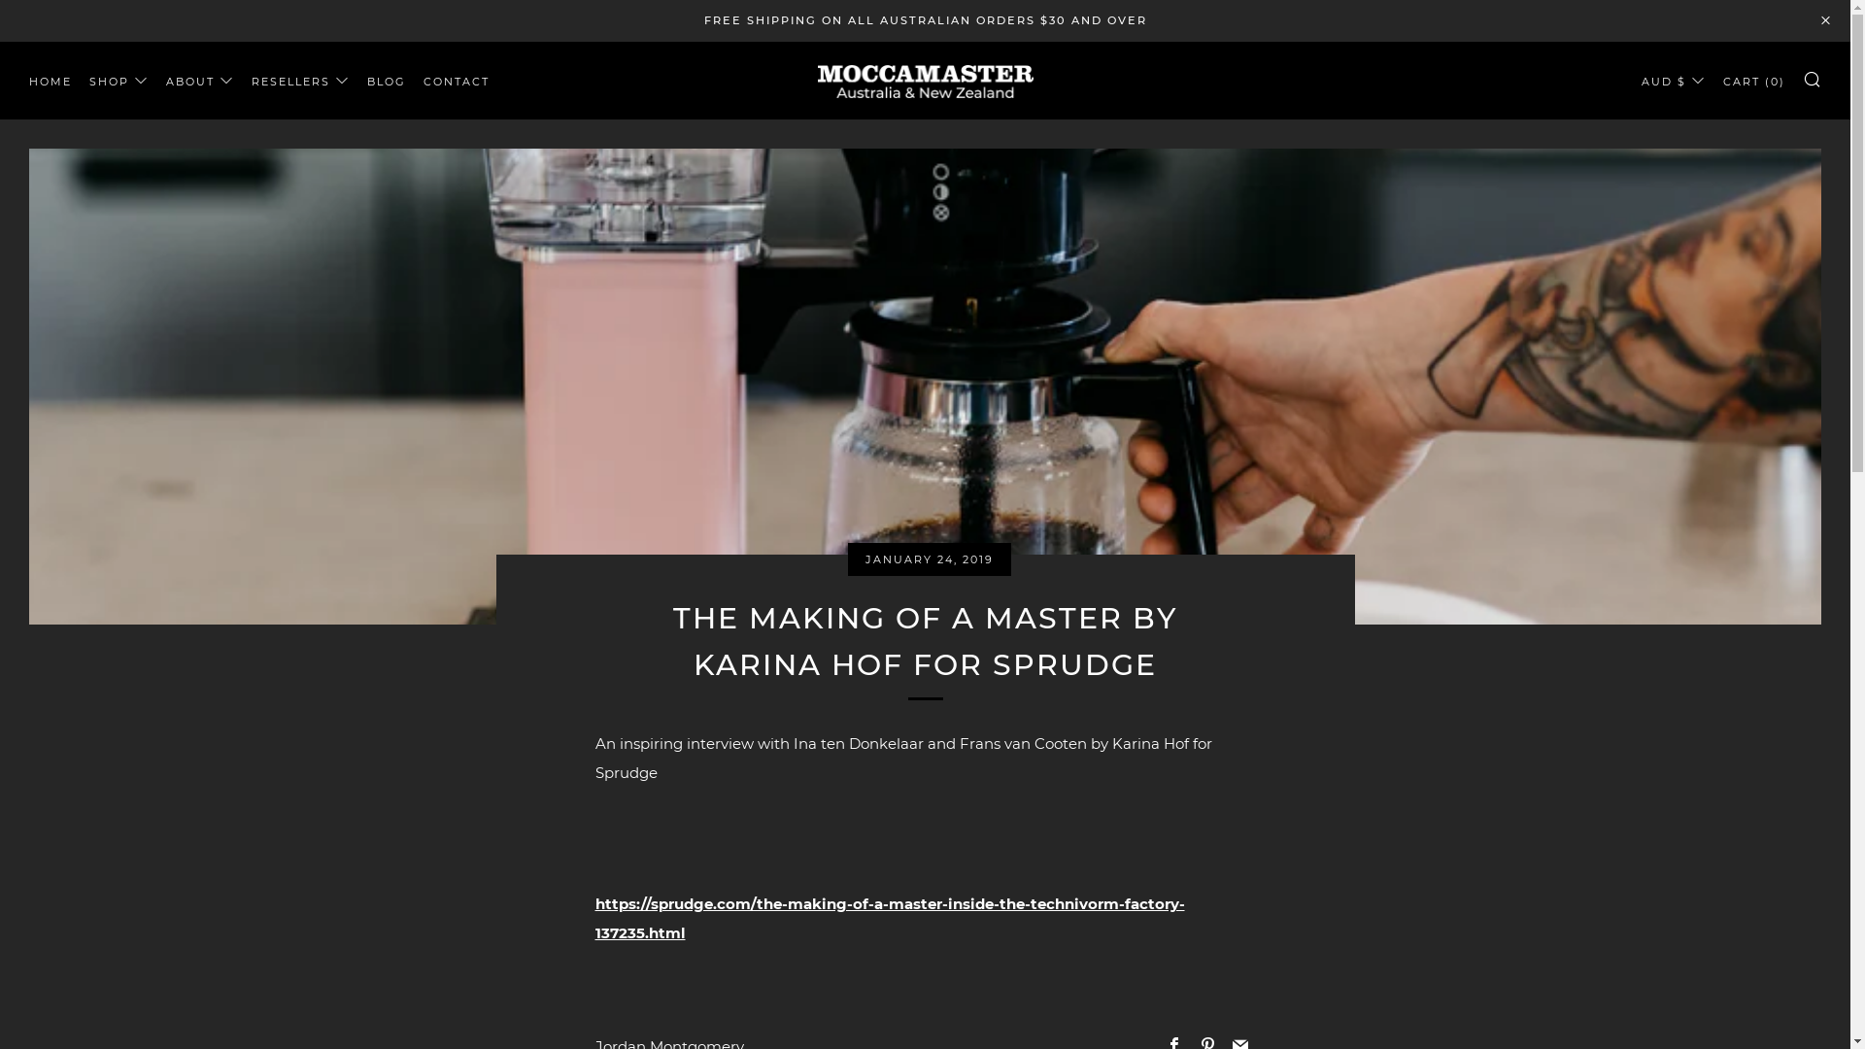  What do you see at coordinates (387, 82) in the screenshot?
I see `BLOG` at bounding box center [387, 82].